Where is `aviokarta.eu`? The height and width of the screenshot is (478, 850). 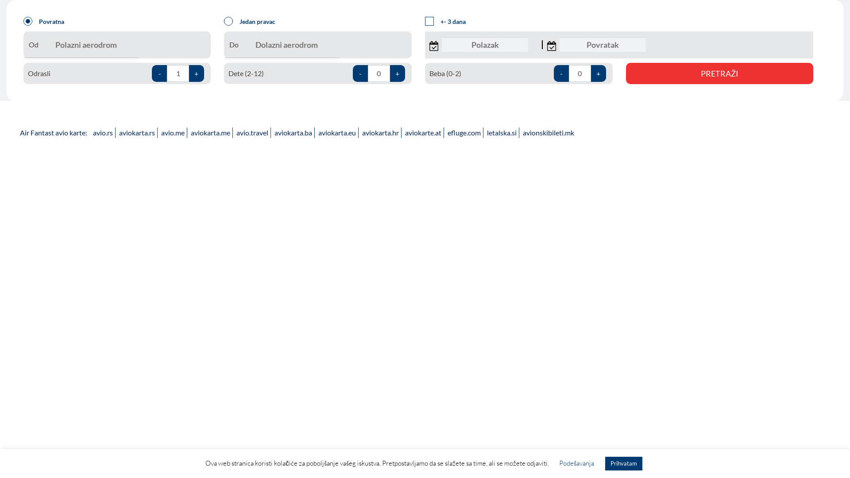 aviokarta.eu is located at coordinates (337, 133).